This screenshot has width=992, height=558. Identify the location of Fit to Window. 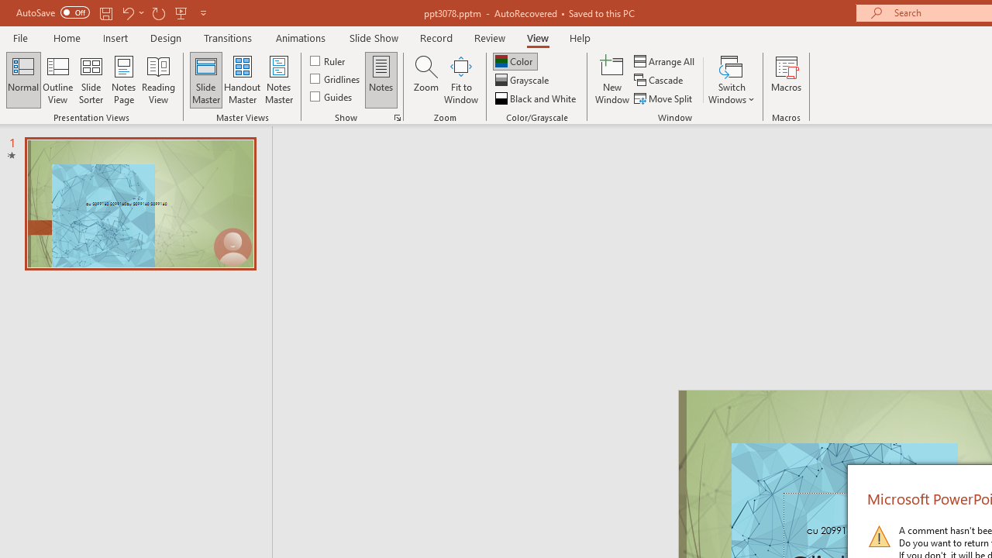
(460, 79).